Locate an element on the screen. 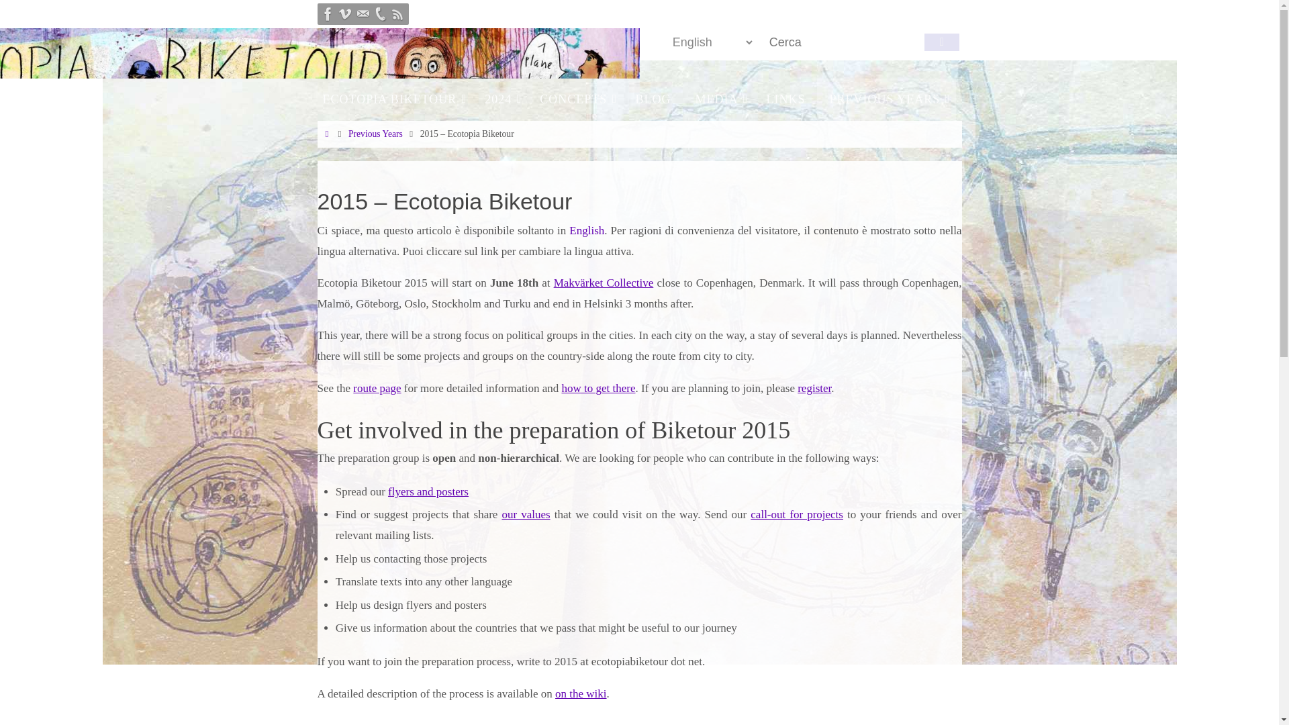  ECOTOPIA BIKETOUR is located at coordinates (391, 99).